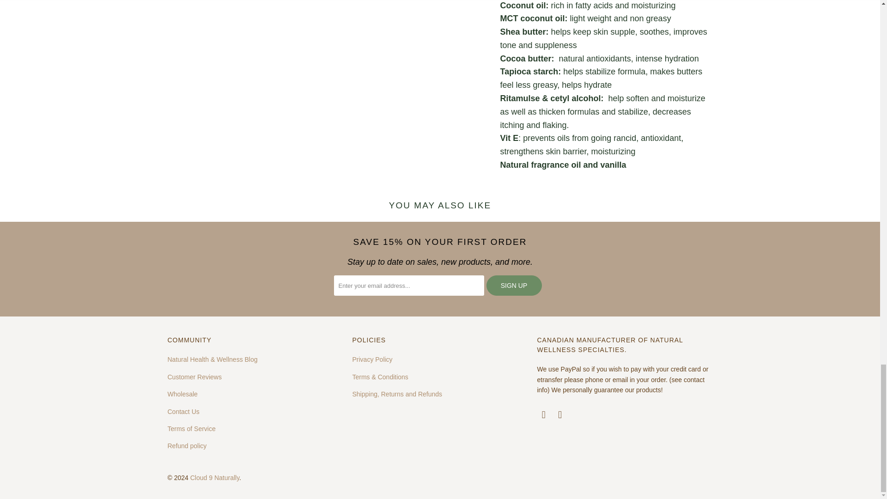 The width and height of the screenshot is (887, 499). I want to click on Sign Up, so click(514, 286).